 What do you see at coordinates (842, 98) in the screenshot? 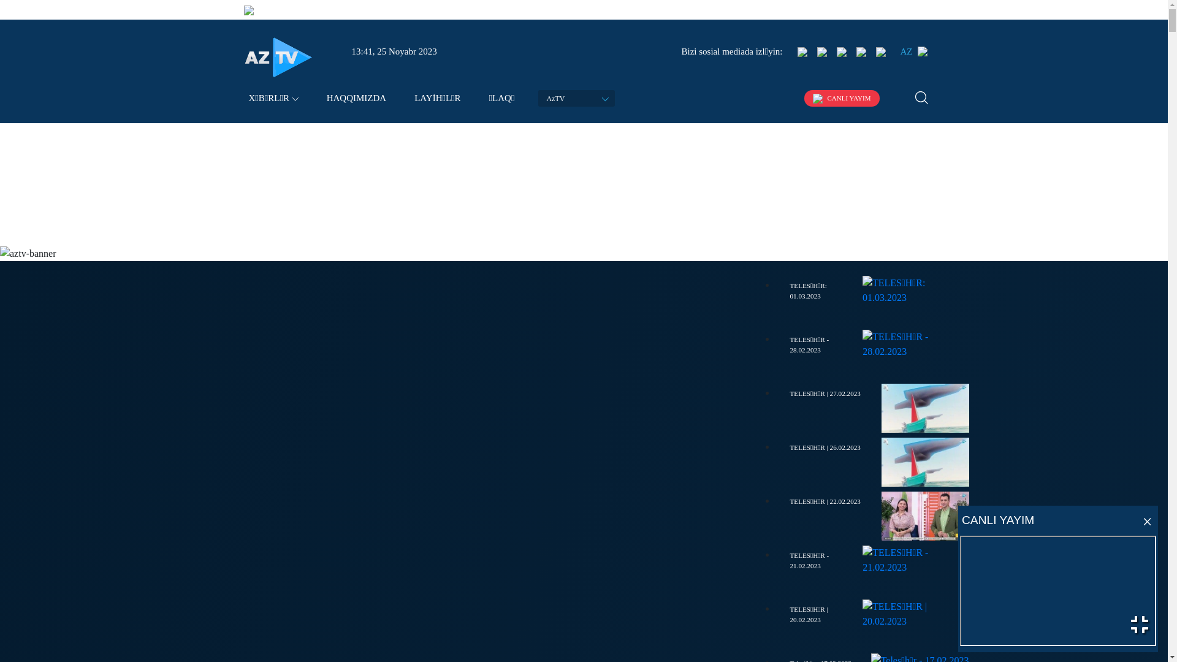
I see `CANLI YAYIM` at bounding box center [842, 98].